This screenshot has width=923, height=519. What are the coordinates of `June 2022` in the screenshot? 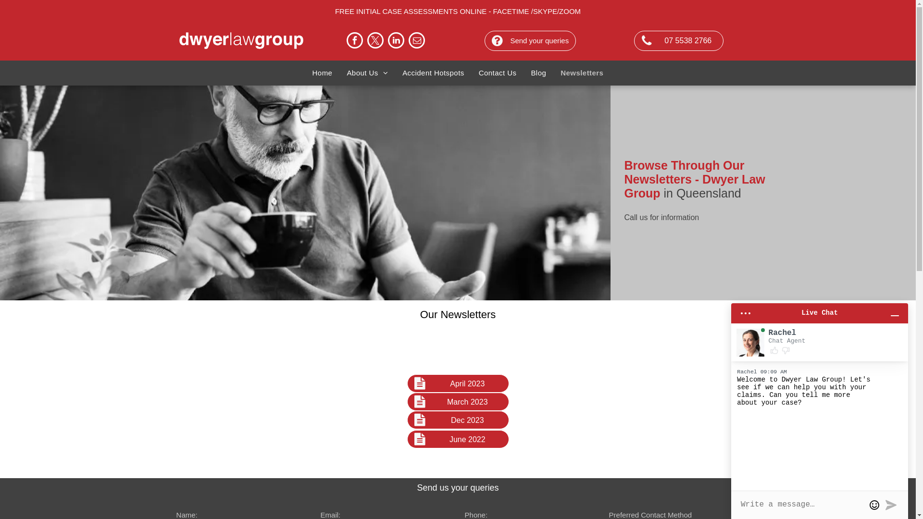 It's located at (458, 438).